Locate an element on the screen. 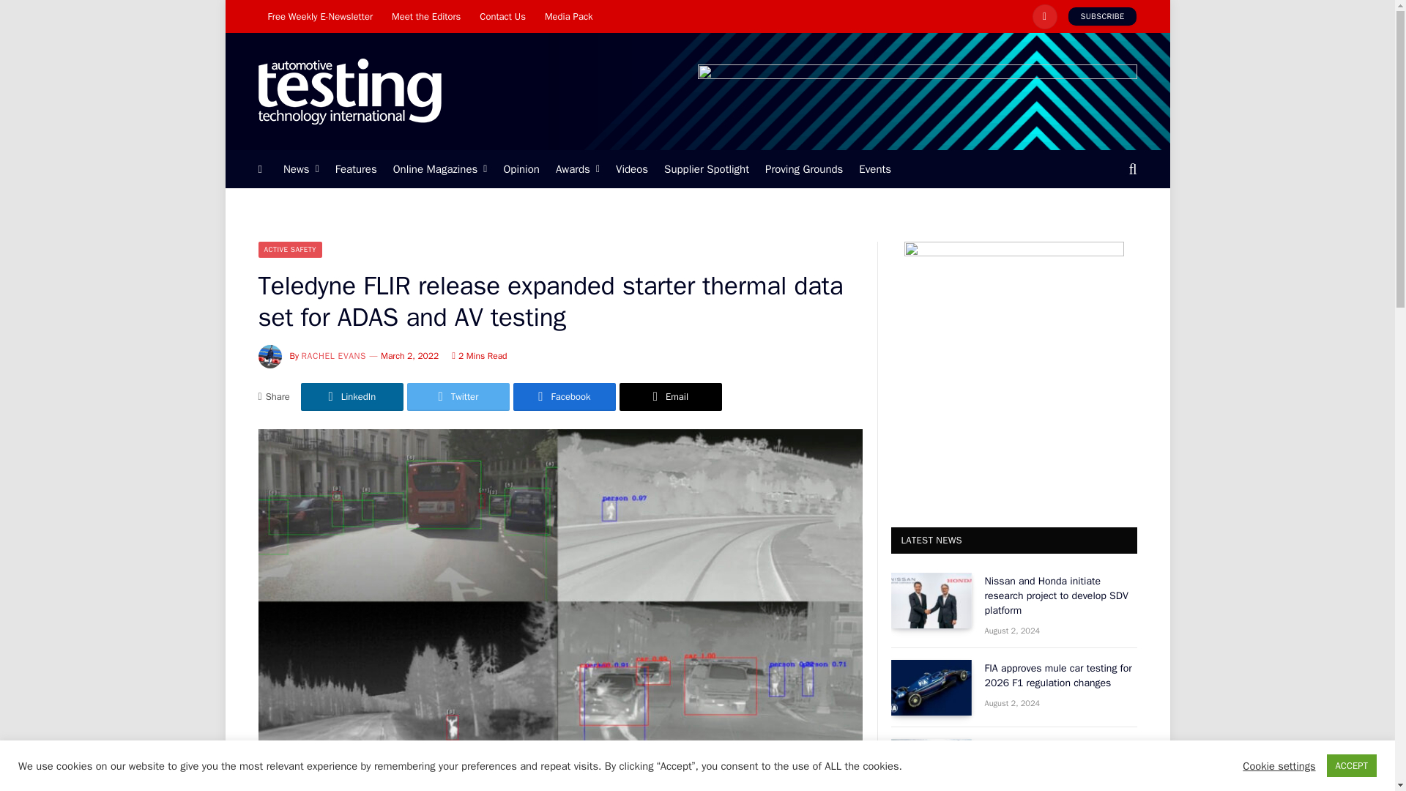  Posts by Rachel Evans is located at coordinates (334, 356).